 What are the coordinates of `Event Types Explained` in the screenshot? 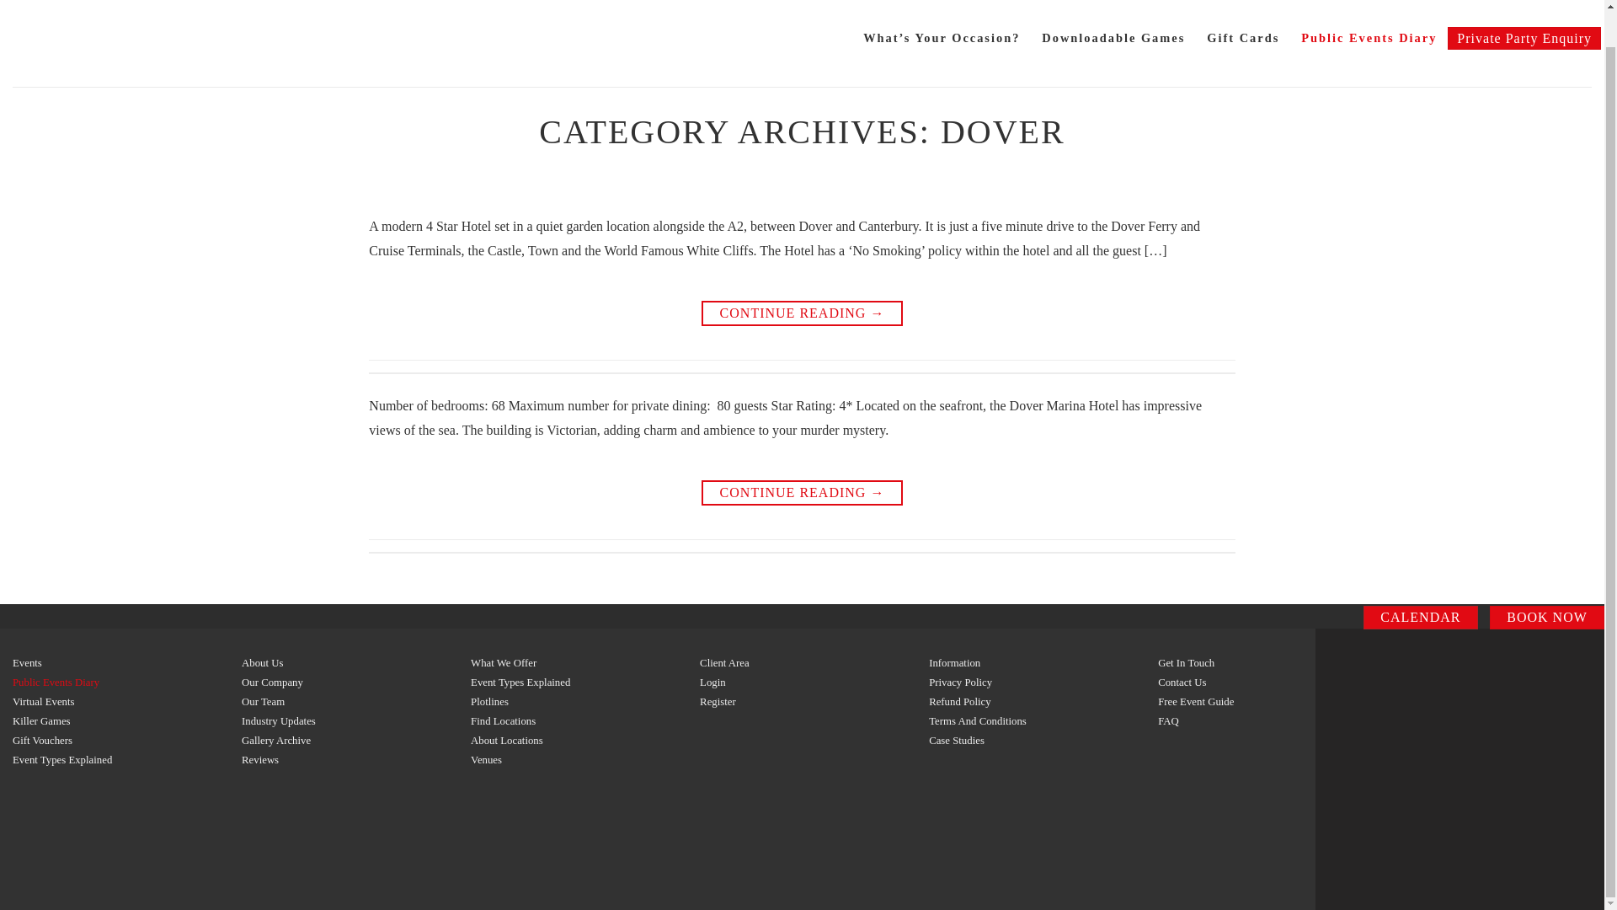 It's located at (520, 682).